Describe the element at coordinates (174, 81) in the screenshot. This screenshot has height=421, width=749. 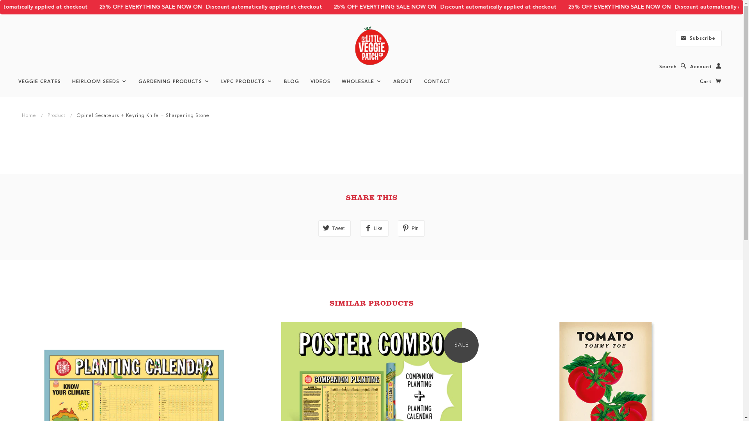
I see `GARDENING PRODUCTS` at that location.